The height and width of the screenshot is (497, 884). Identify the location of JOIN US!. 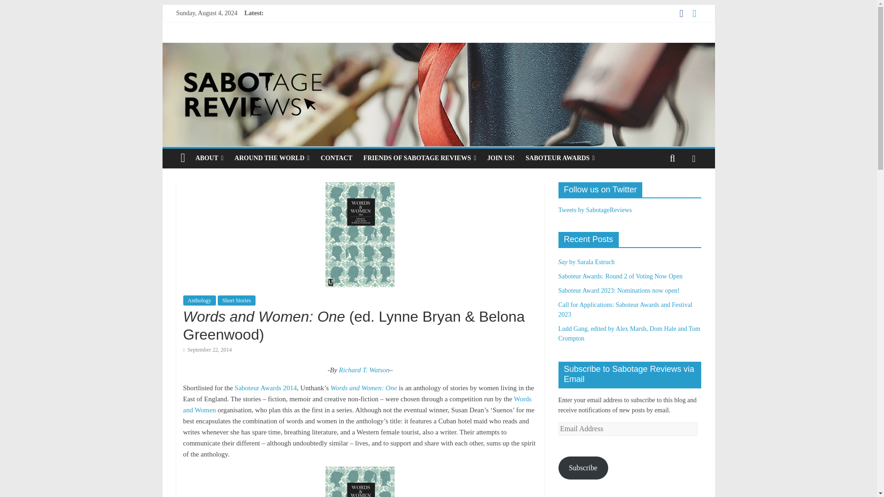
(501, 158).